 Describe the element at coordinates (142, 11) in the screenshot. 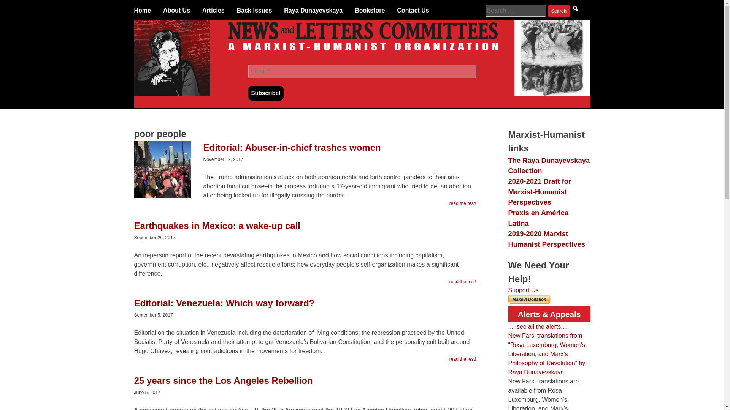

I see `Home` at that location.